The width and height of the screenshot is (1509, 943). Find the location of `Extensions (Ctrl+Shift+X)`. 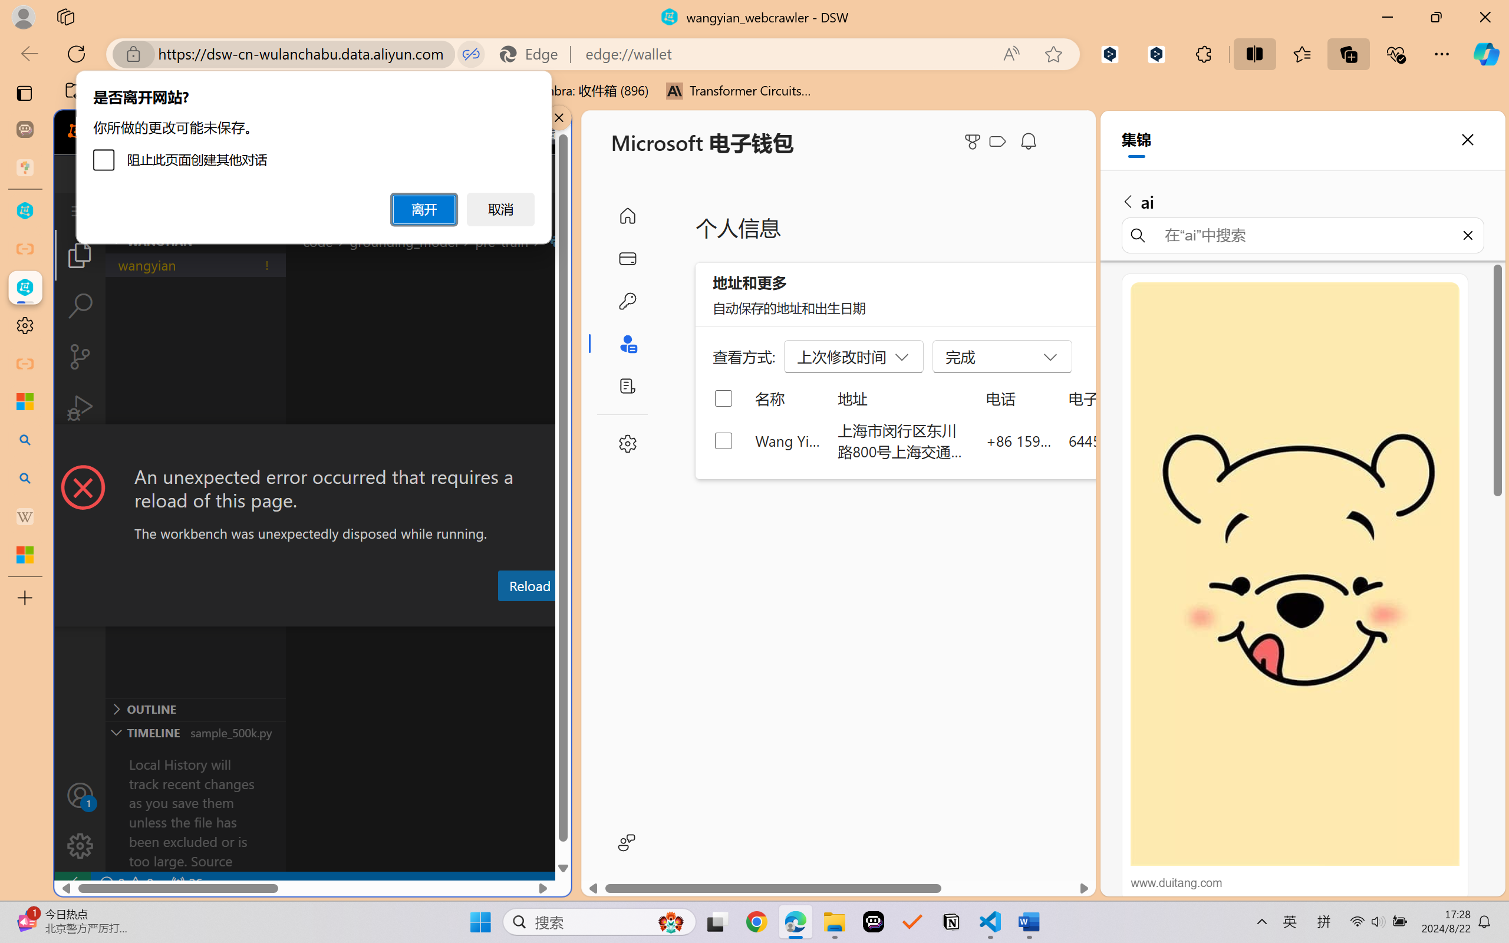

Extensions (Ctrl+Shift+X) is located at coordinates (80, 459).